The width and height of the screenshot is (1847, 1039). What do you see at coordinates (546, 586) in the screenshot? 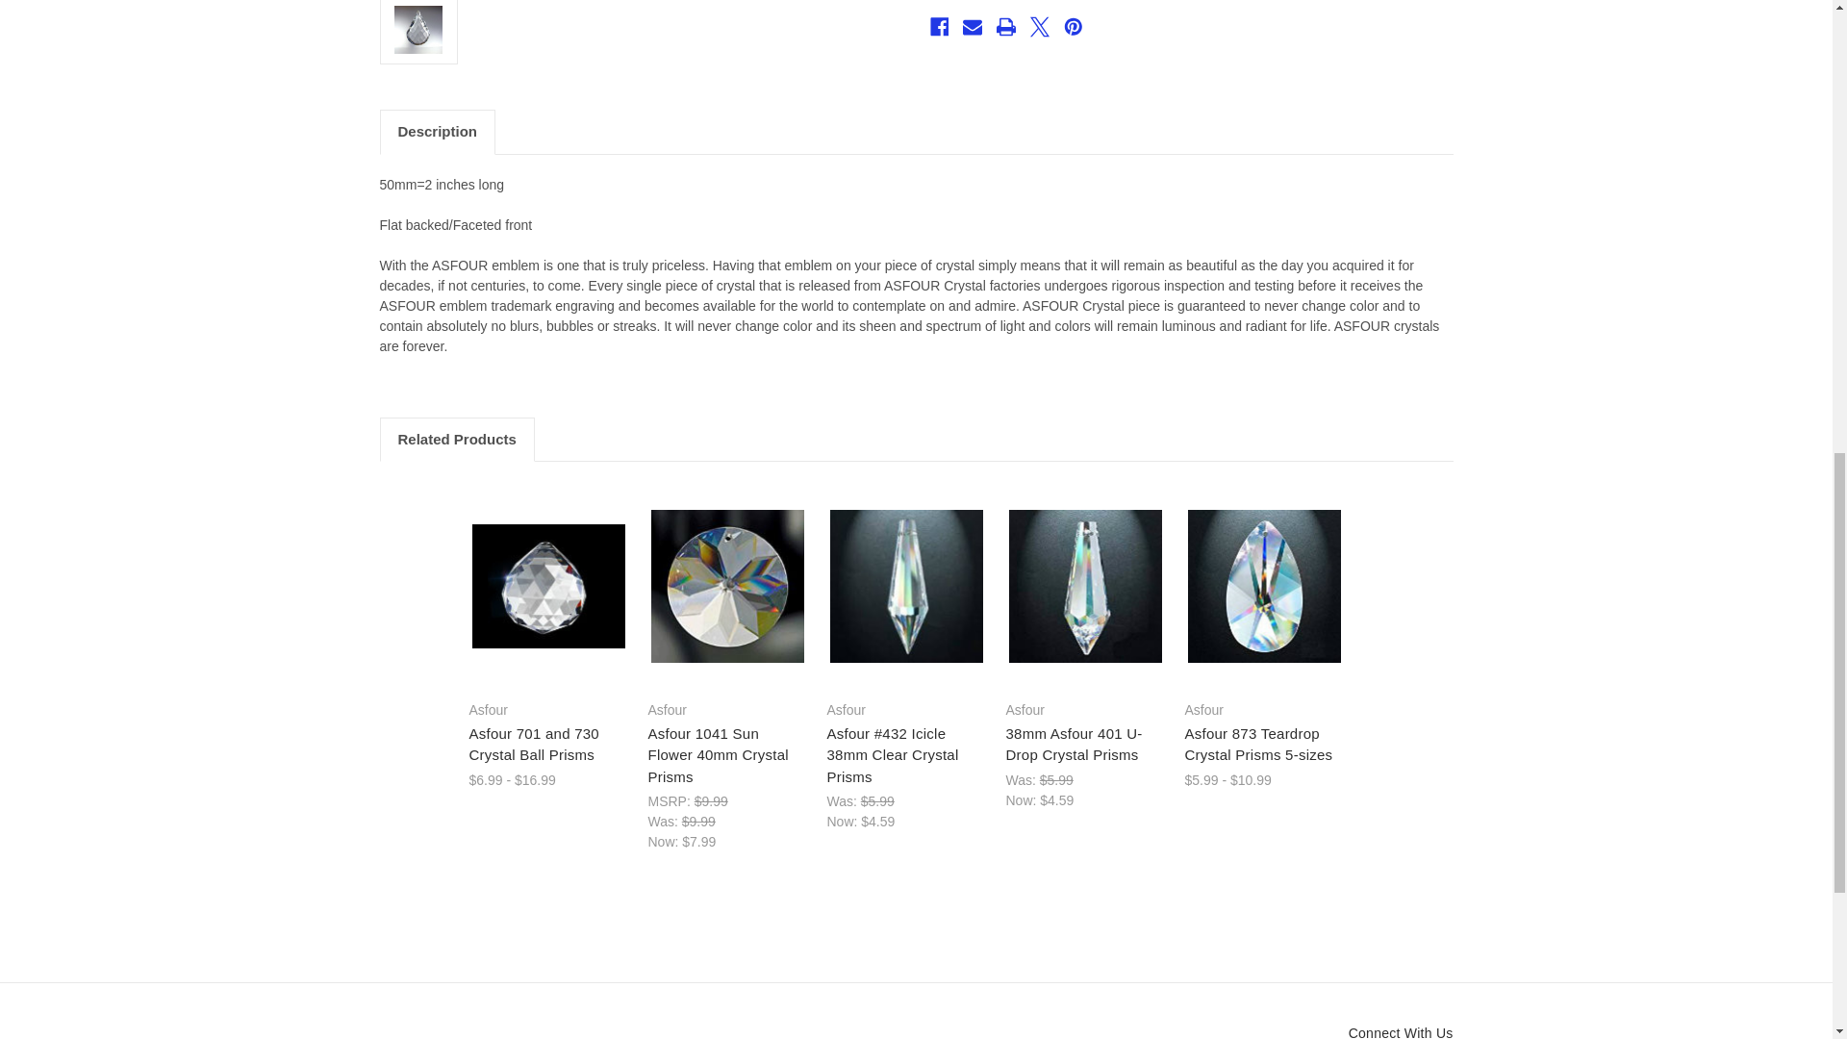
I see `Asfour 701 and 730 Crystal Ball Prisms` at bounding box center [546, 586].